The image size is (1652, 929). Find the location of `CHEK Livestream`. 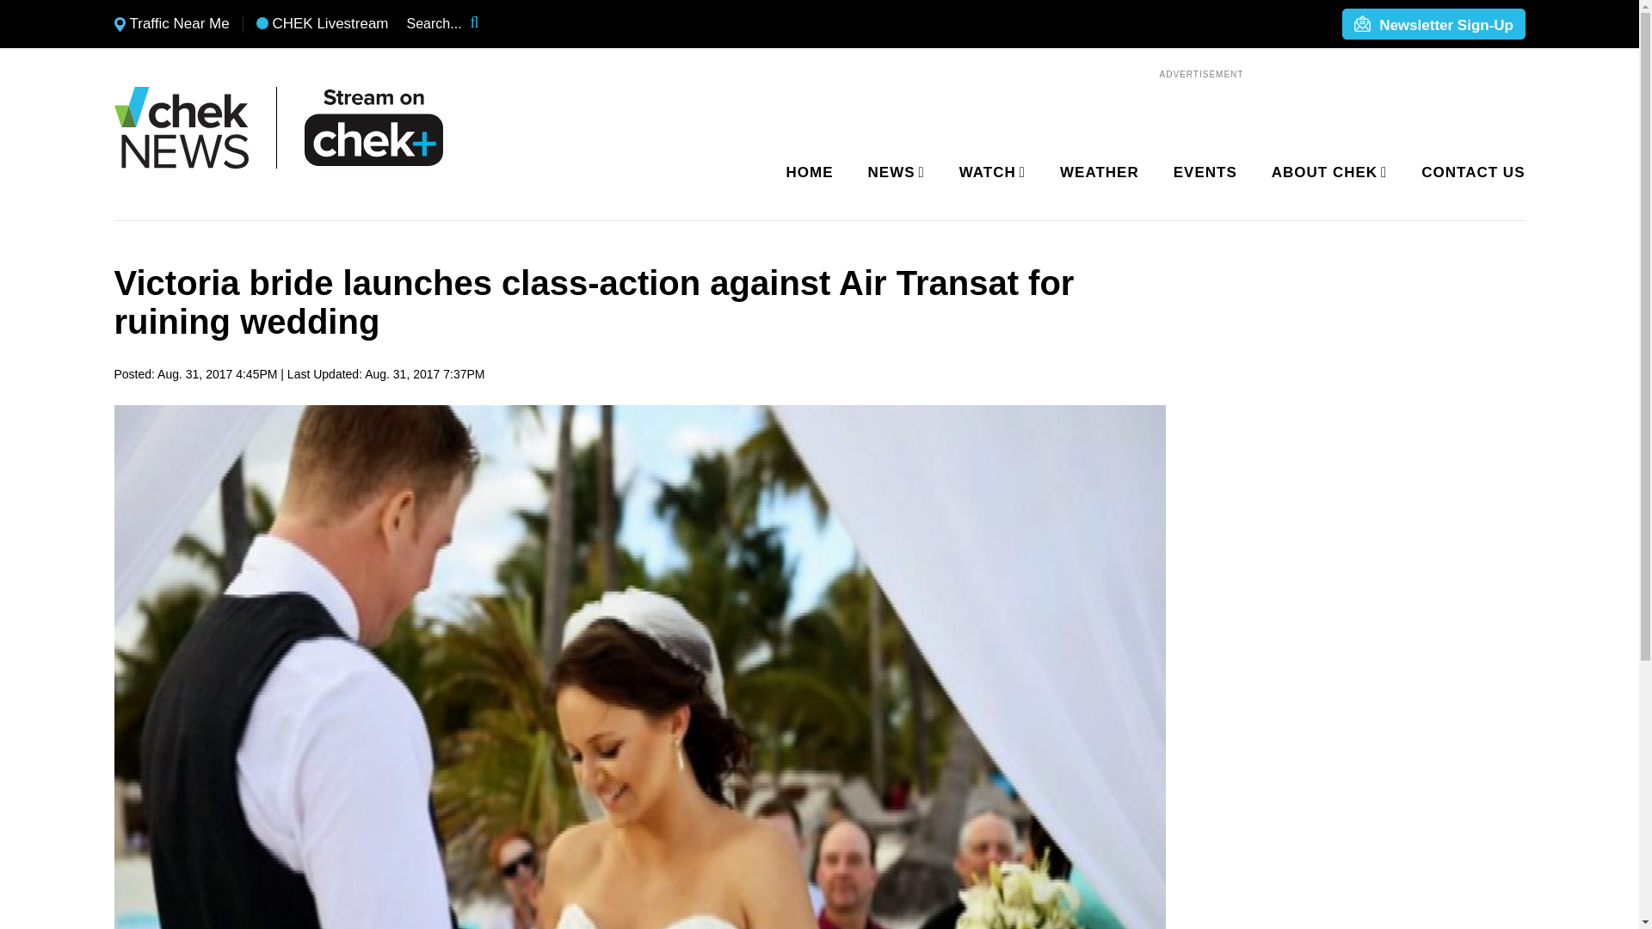

CHEK Livestream is located at coordinates (322, 24).